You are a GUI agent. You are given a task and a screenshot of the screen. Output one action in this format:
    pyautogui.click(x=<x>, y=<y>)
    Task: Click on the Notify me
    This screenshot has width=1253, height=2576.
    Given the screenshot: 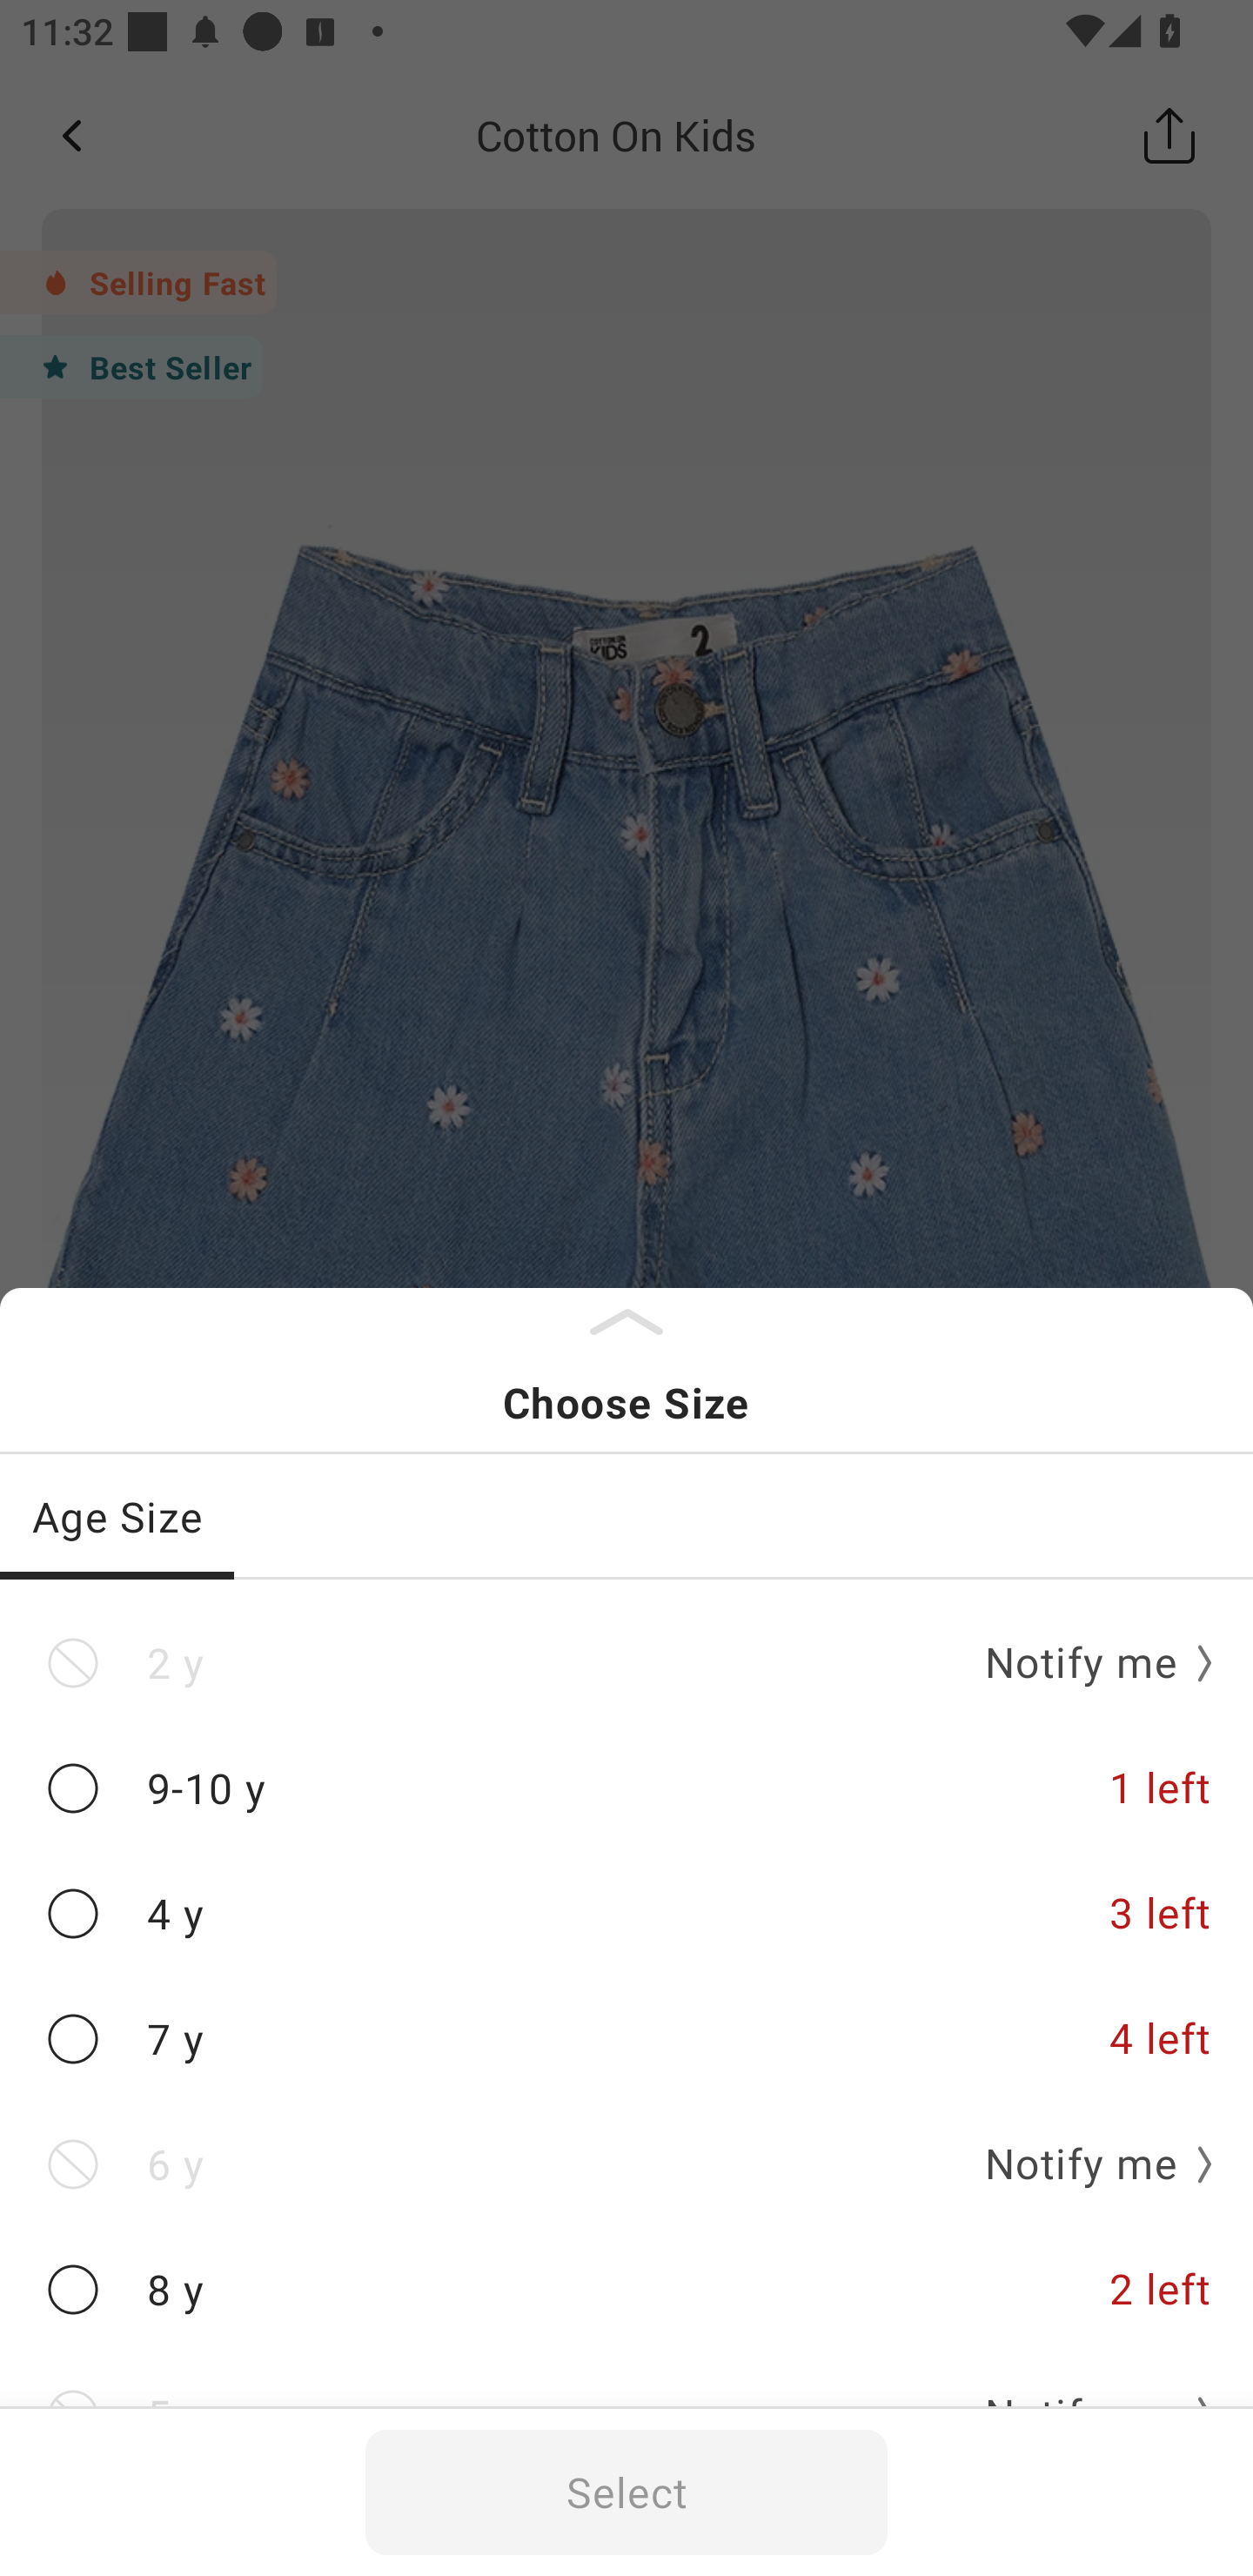 What is the action you would take?
    pyautogui.click(x=1088, y=2165)
    